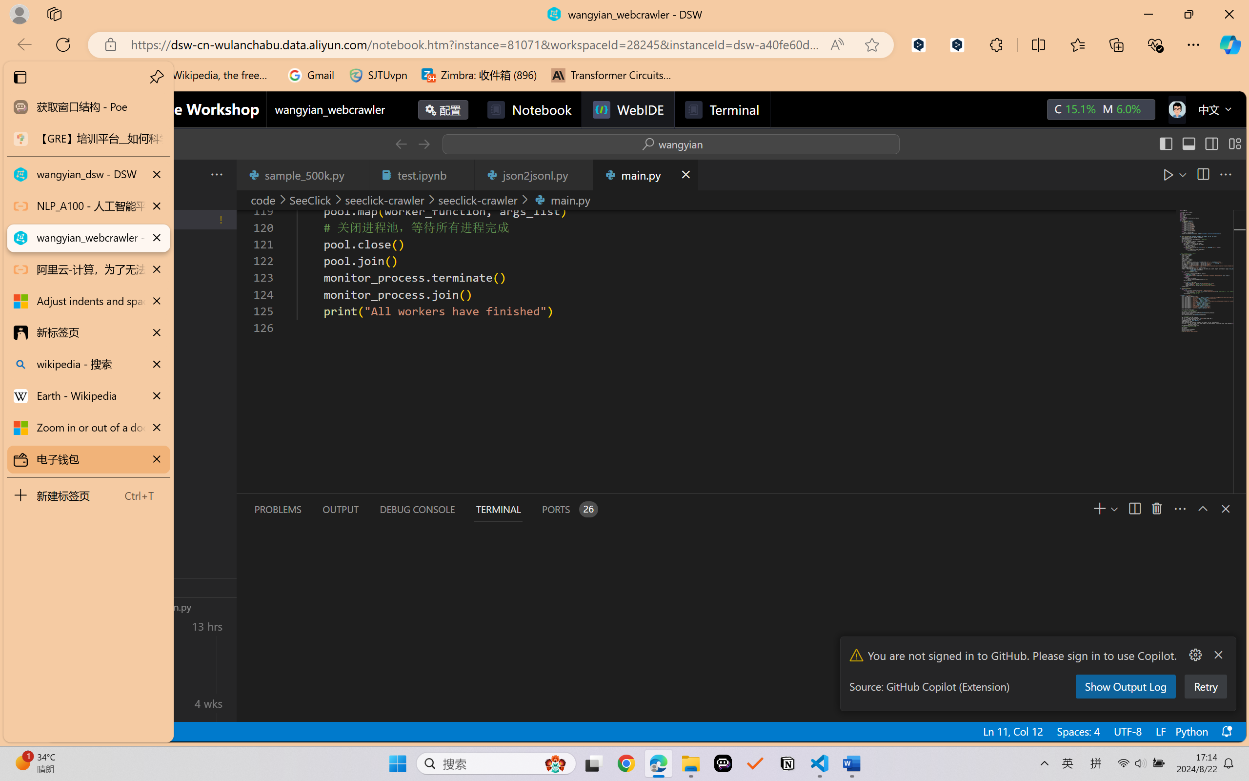  I want to click on Editor actions, so click(1198, 175).